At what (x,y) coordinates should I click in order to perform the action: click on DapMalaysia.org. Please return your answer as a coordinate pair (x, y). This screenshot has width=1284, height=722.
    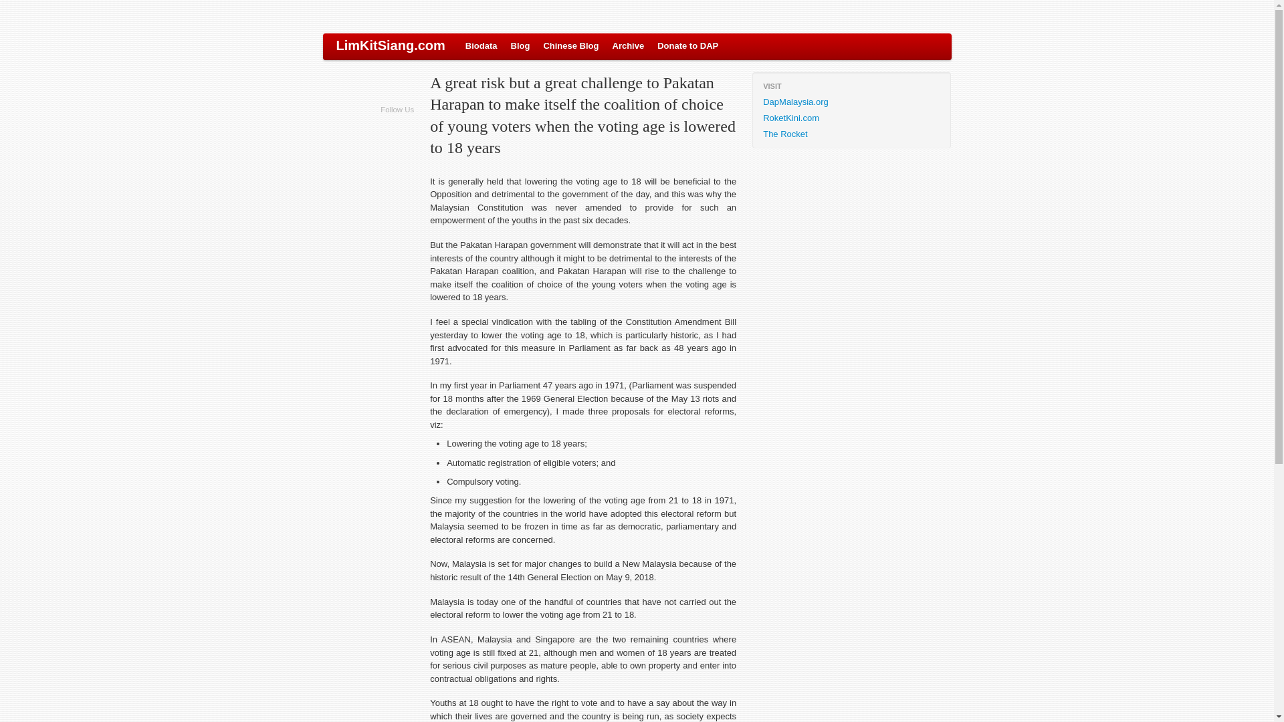
    Looking at the image, I should click on (851, 102).